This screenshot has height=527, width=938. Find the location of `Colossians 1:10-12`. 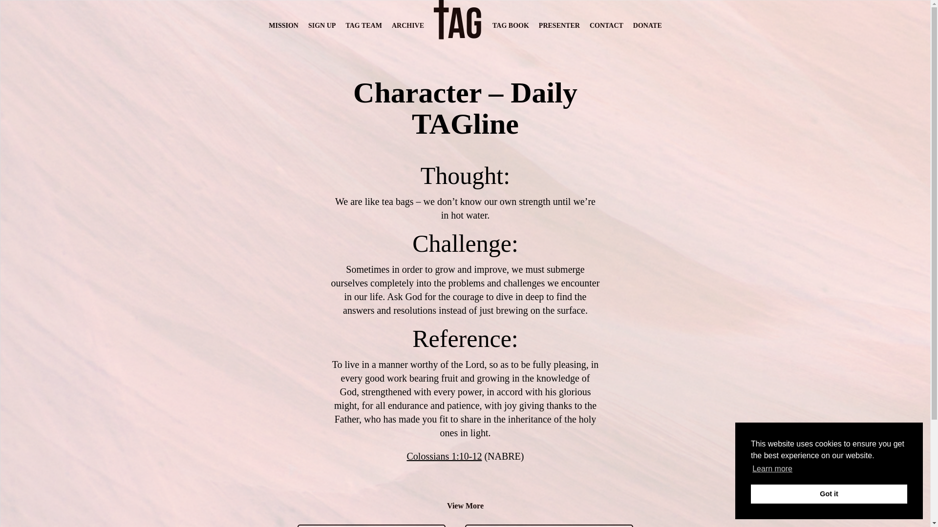

Colossians 1:10-12 is located at coordinates (444, 456).